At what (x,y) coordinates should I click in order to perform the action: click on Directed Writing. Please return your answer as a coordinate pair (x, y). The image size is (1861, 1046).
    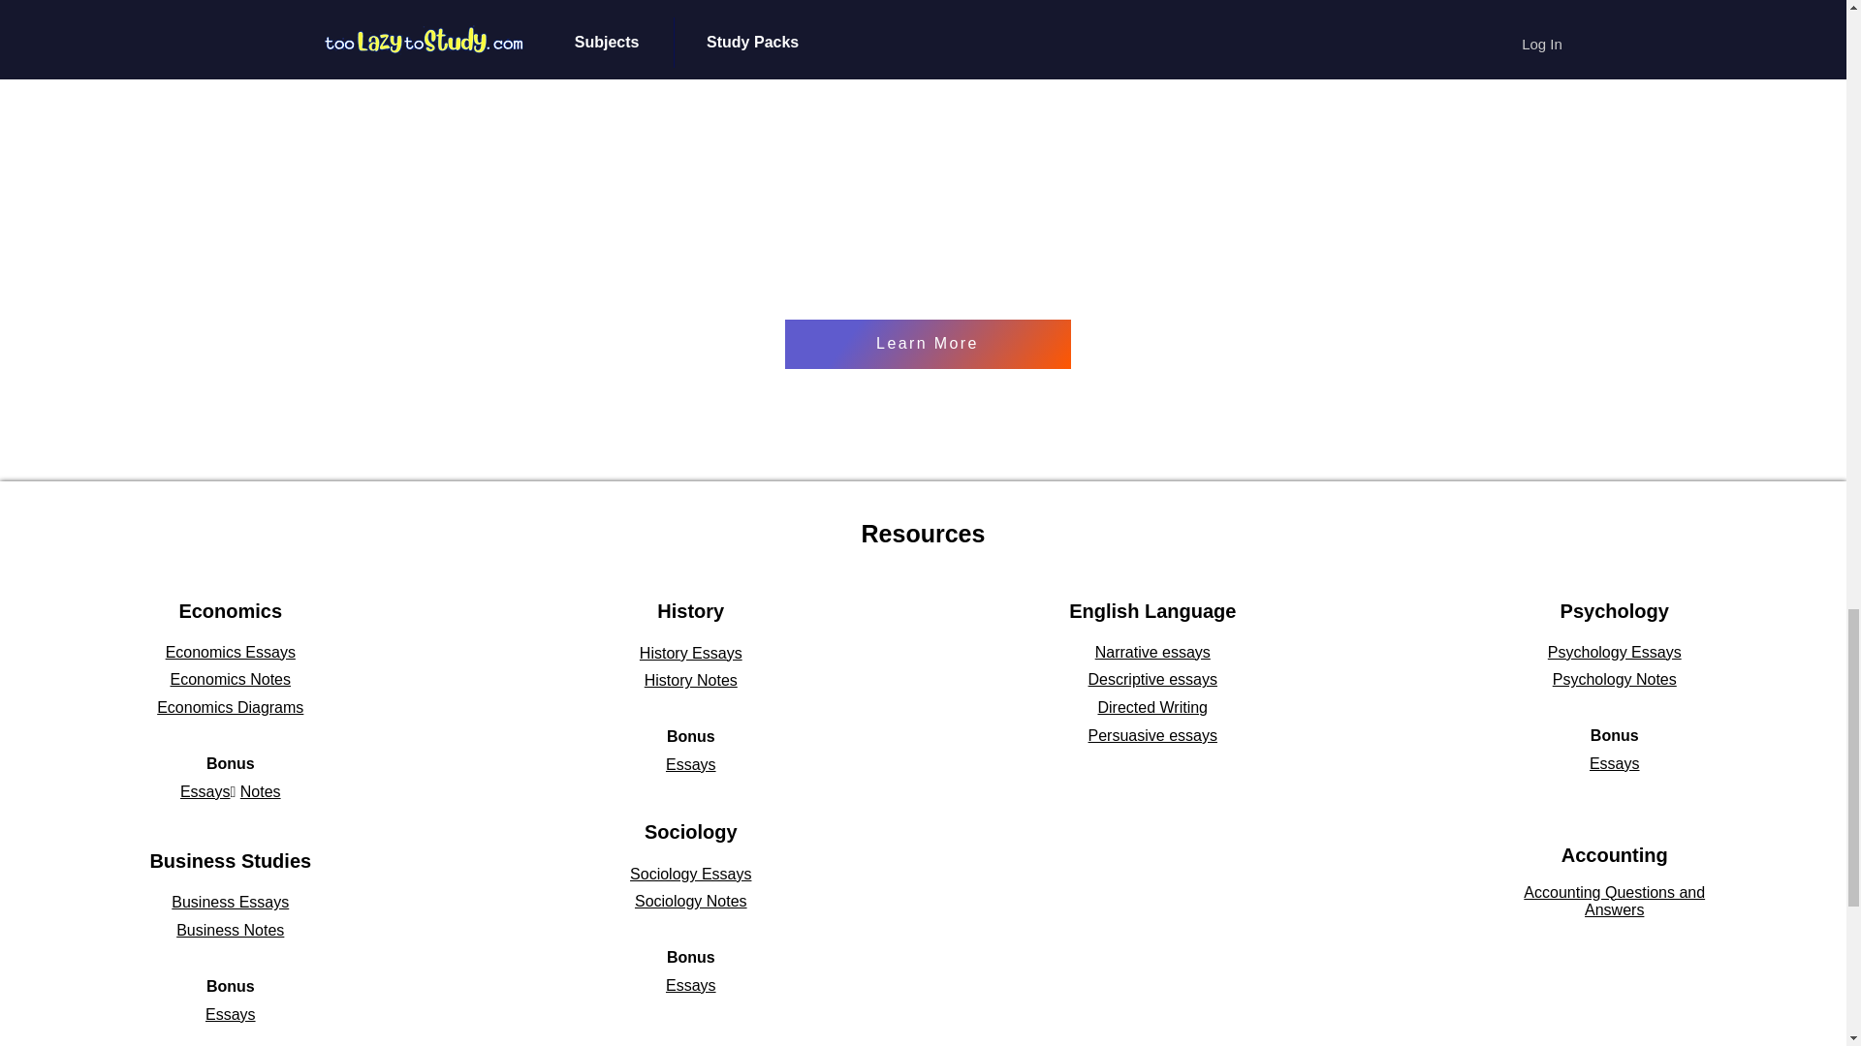
    Looking at the image, I should click on (1152, 707).